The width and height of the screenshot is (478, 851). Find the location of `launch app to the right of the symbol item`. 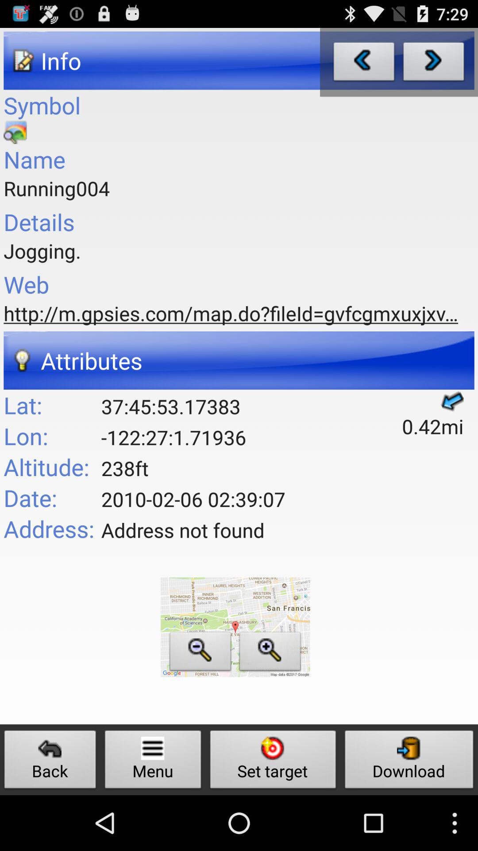

launch app to the right of the symbol item is located at coordinates (364, 64).